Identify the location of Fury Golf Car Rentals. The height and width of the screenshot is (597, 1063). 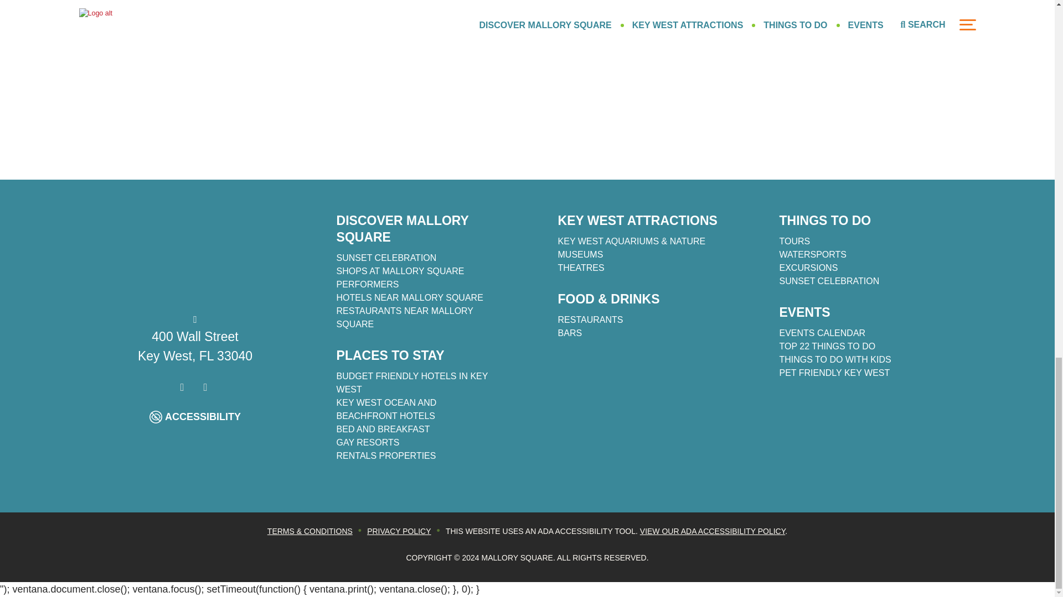
(879, 51).